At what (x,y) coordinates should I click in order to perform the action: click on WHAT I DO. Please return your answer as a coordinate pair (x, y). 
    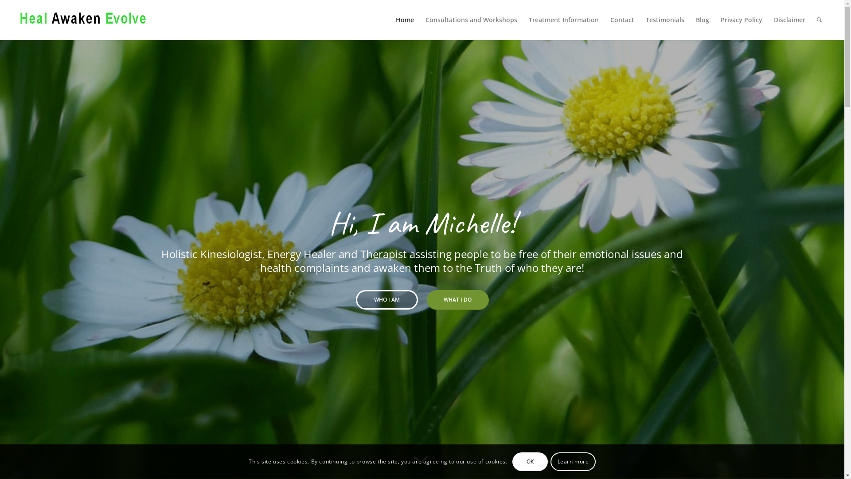
    Looking at the image, I should click on (457, 300).